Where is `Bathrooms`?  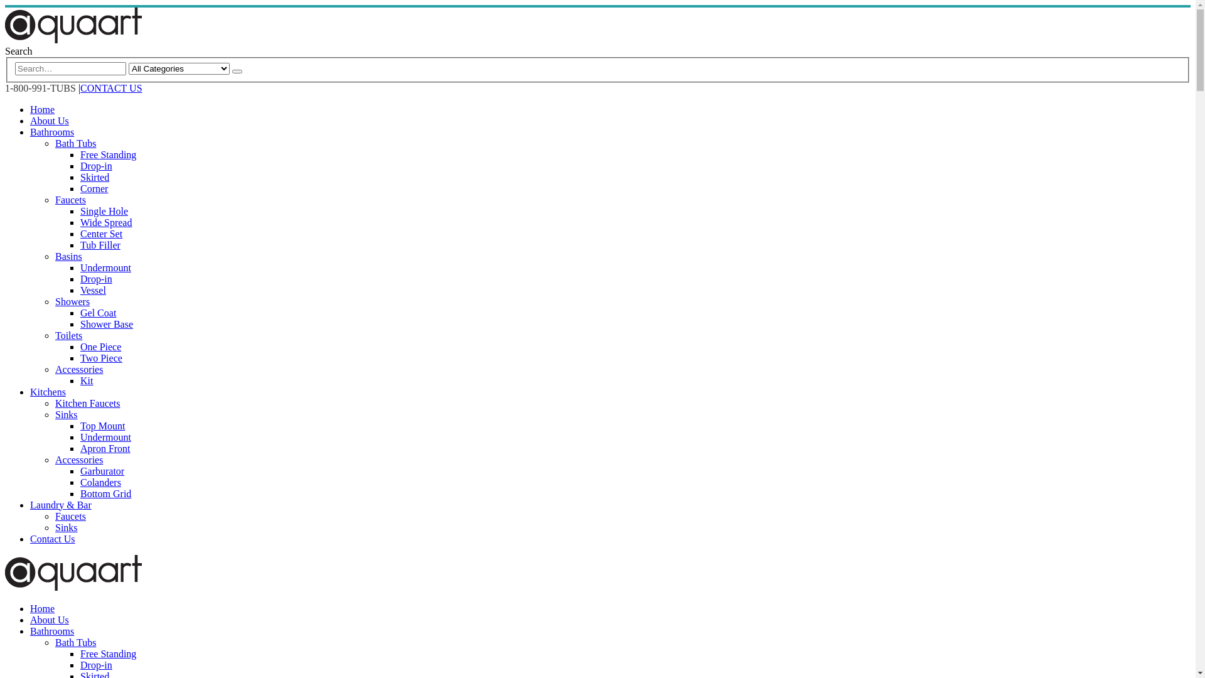 Bathrooms is located at coordinates (52, 132).